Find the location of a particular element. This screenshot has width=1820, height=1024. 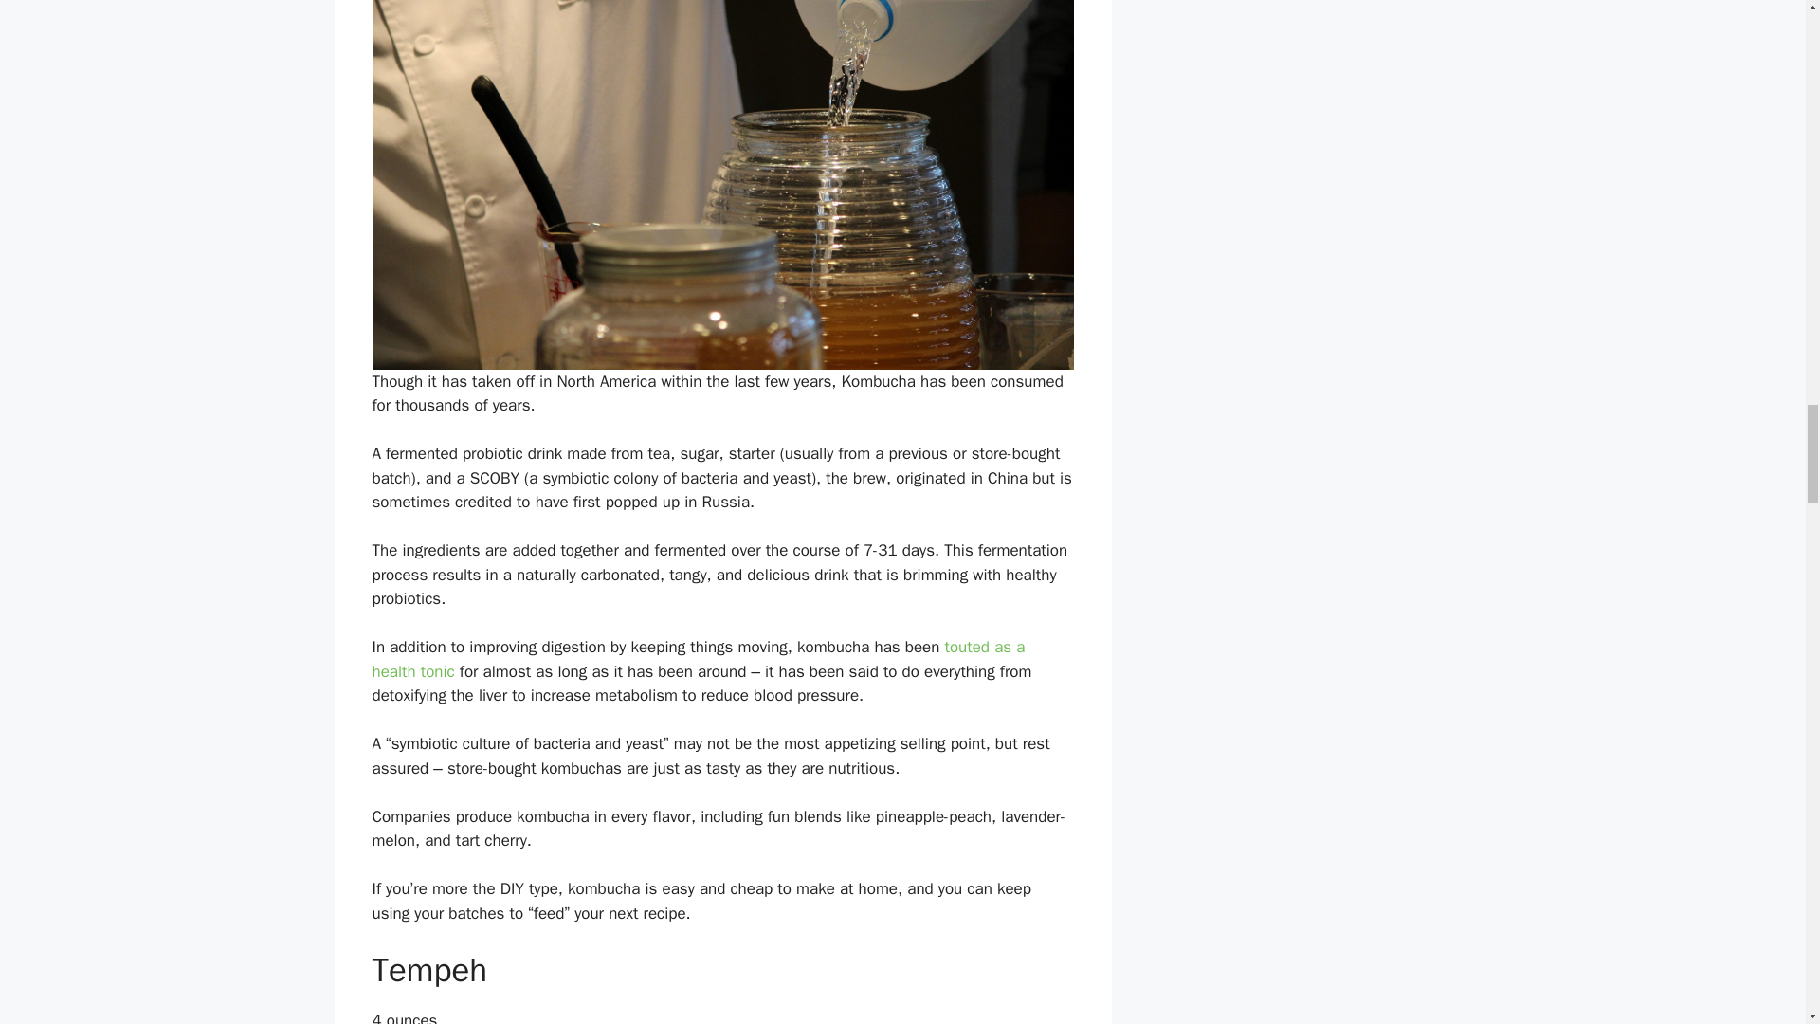

touted as a health tonic is located at coordinates (698, 659).